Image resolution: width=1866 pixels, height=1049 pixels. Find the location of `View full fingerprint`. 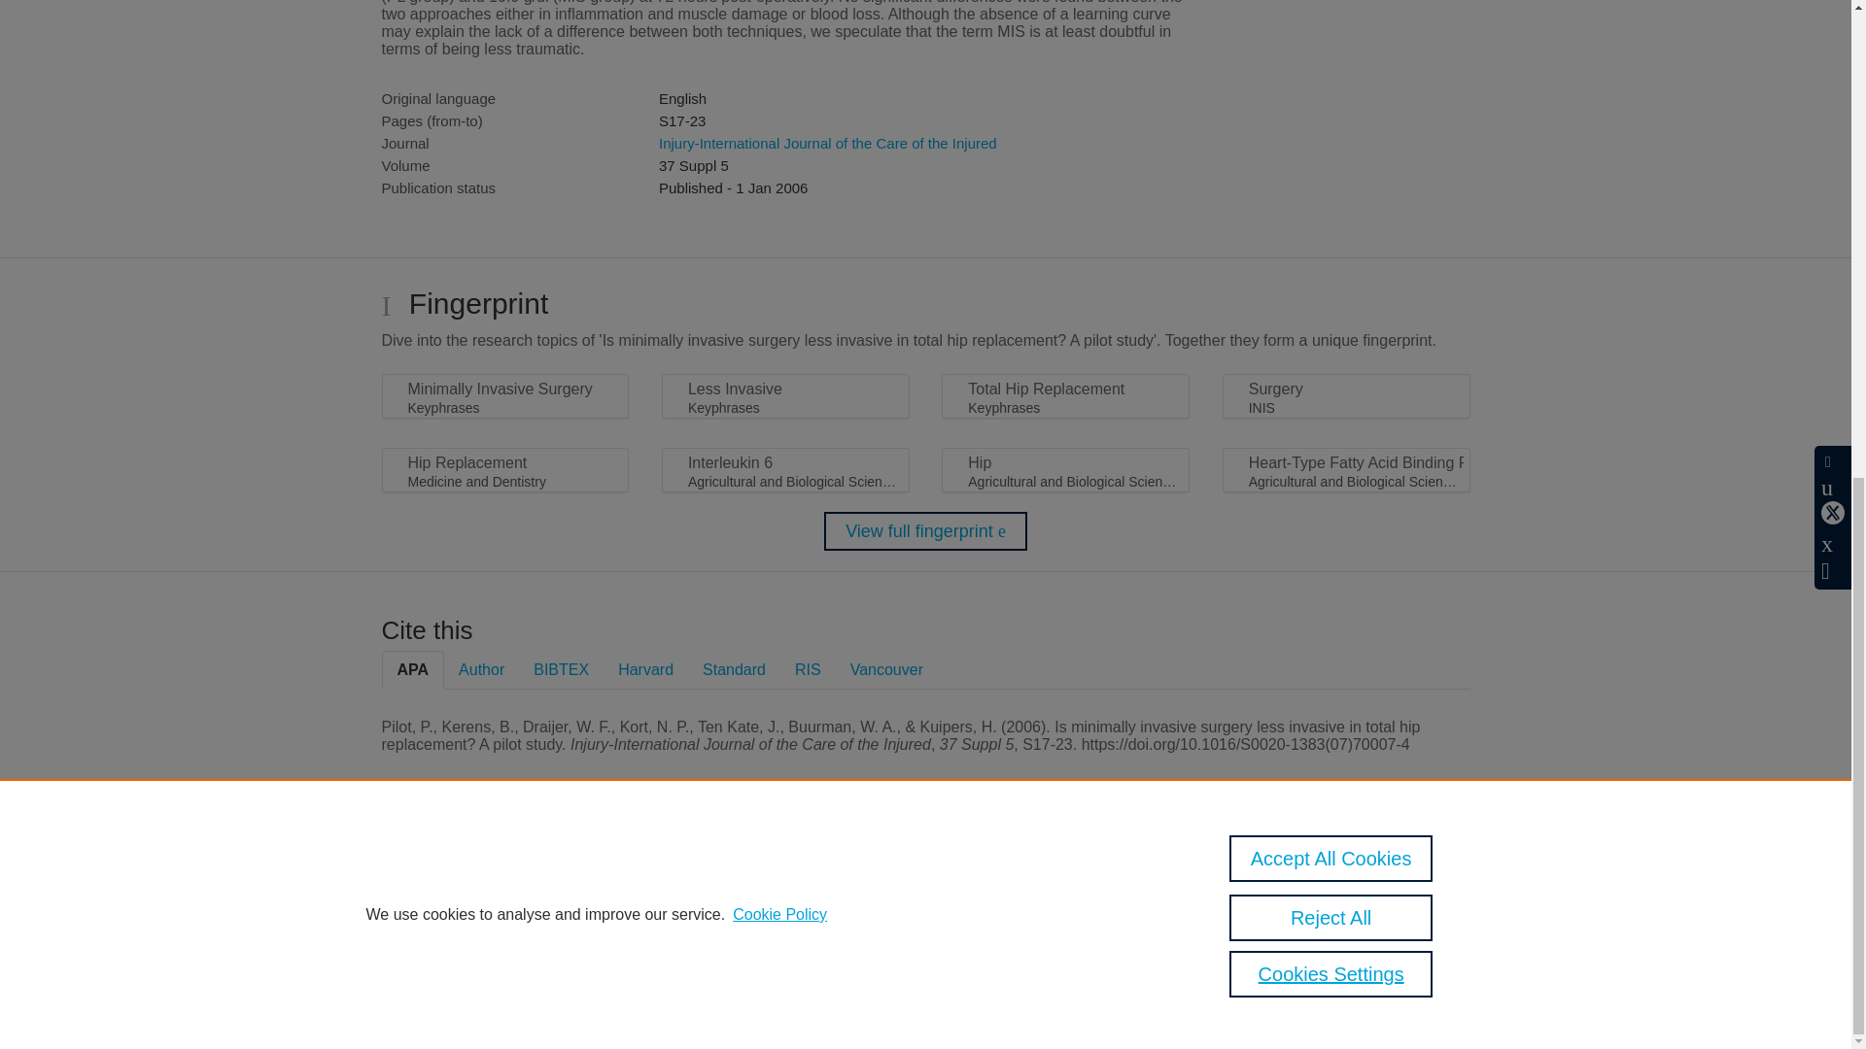

View full fingerprint is located at coordinates (925, 531).